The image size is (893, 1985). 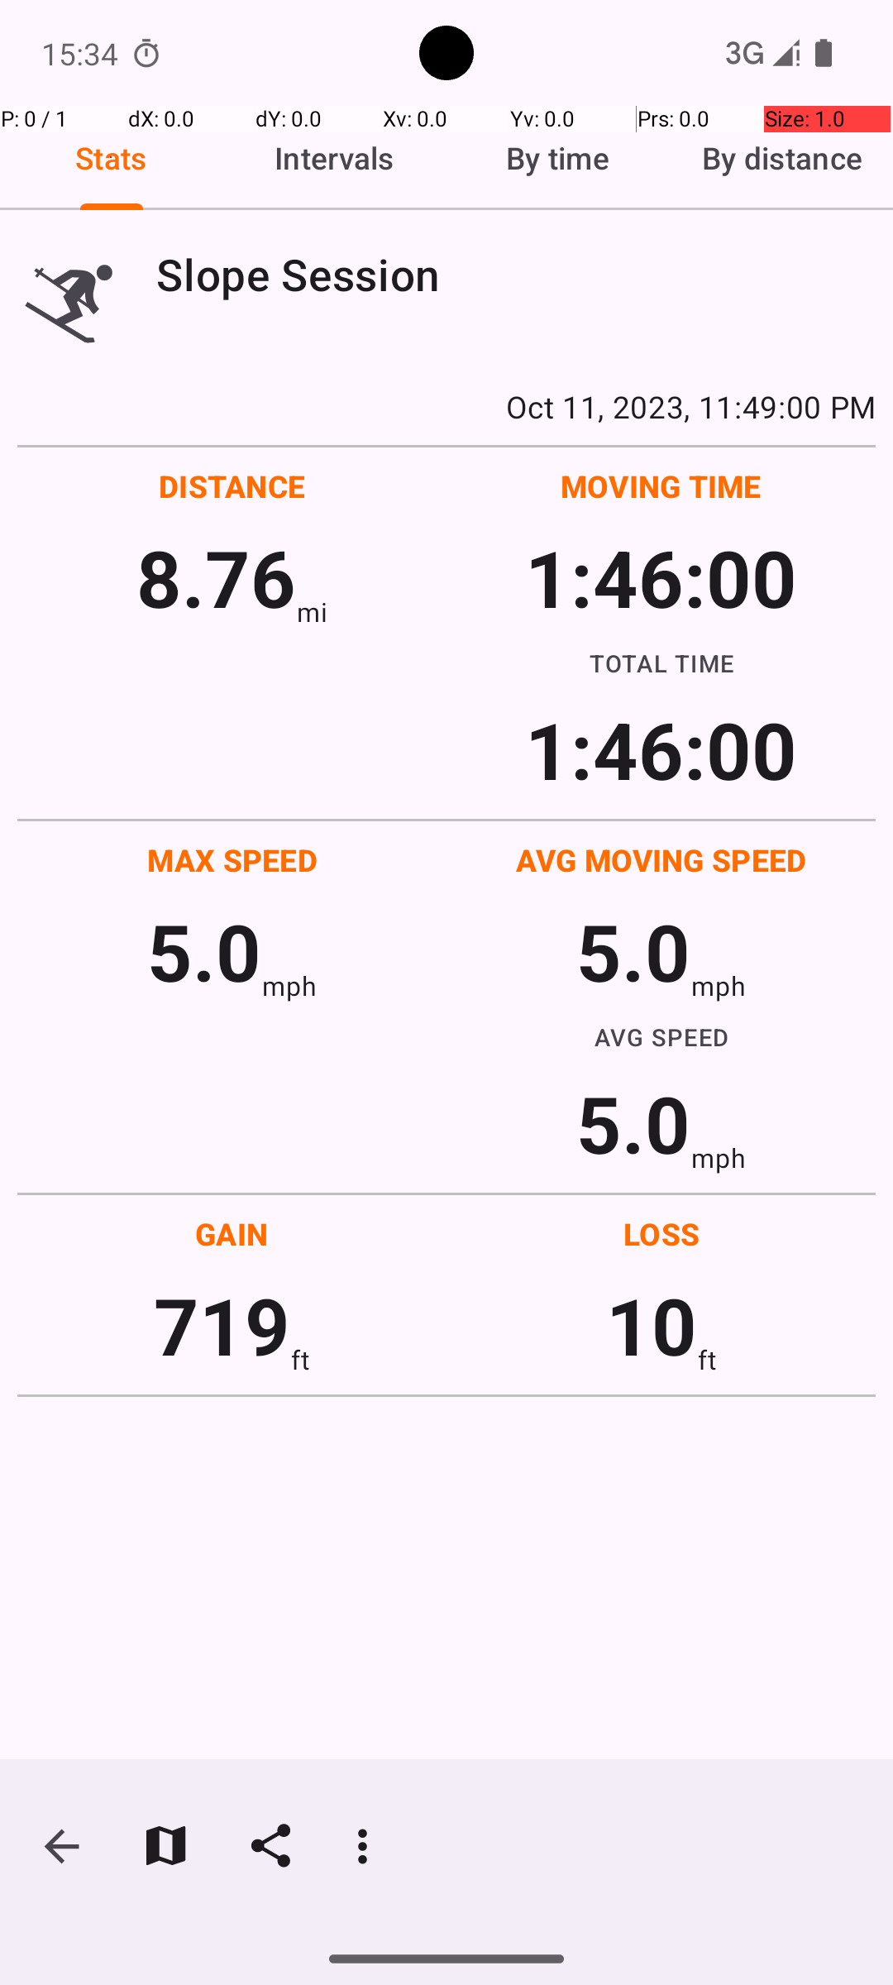 What do you see at coordinates (661, 577) in the screenshot?
I see `1:46:00` at bounding box center [661, 577].